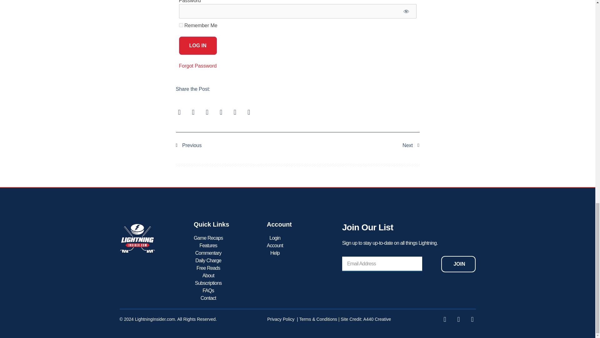 The image size is (600, 338). Describe the element at coordinates (208, 268) in the screenshot. I see `Free Reads` at that location.